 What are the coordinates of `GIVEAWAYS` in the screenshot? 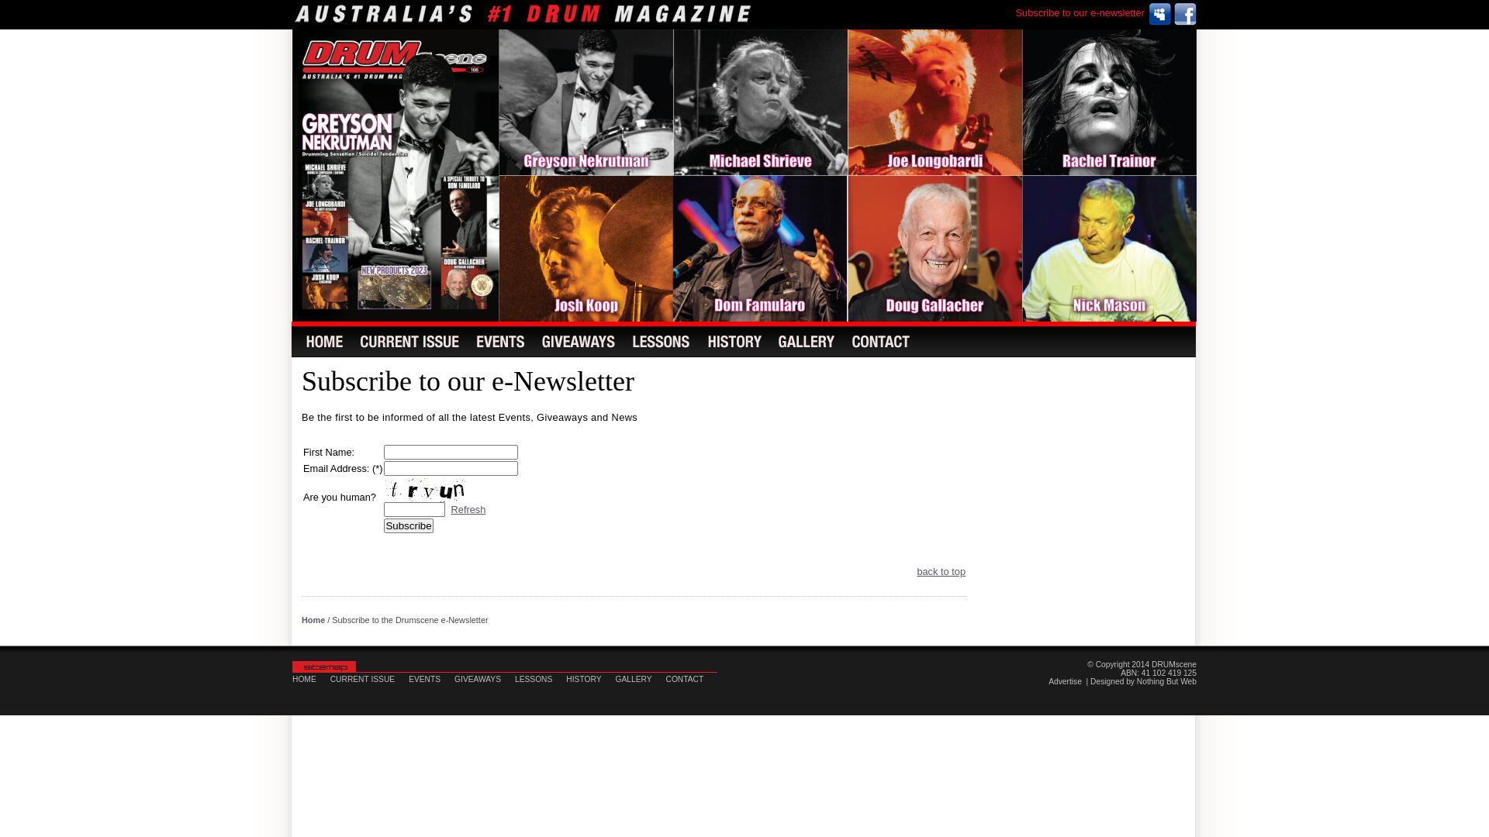 It's located at (485, 679).